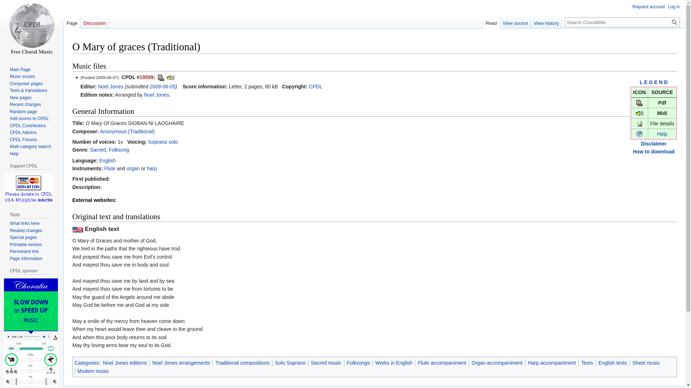  What do you see at coordinates (156, 95) in the screenshot?
I see `Category:Noel Jones arrangements` at bounding box center [156, 95].